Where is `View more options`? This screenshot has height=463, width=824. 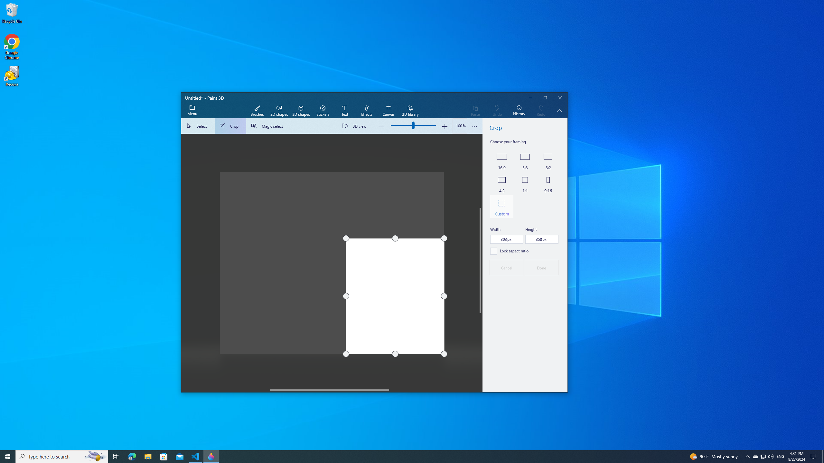
View more options is located at coordinates (475, 126).